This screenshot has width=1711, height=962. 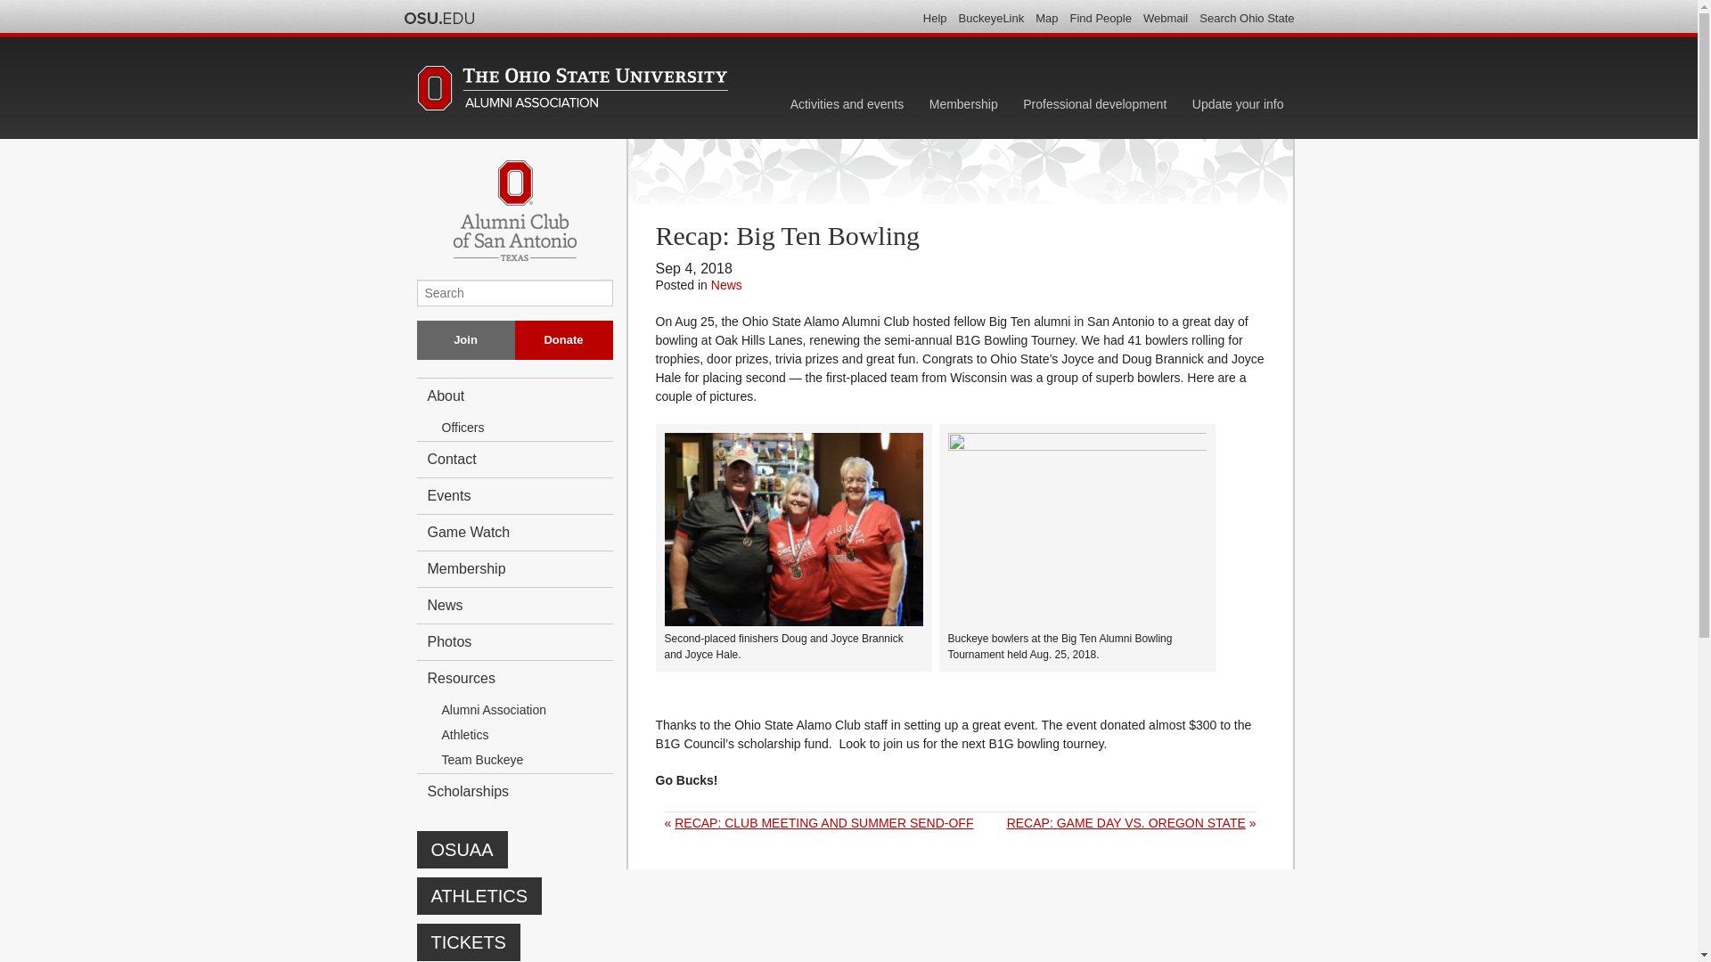 What do you see at coordinates (438, 18) in the screenshot?
I see `The Ohio State University` at bounding box center [438, 18].